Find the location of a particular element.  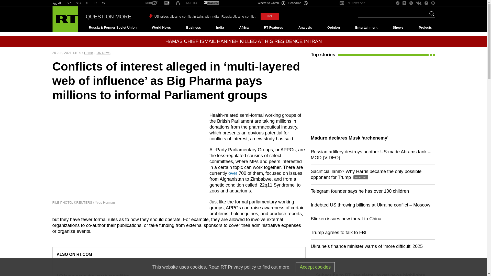

RT  is located at coordinates (78, 3).